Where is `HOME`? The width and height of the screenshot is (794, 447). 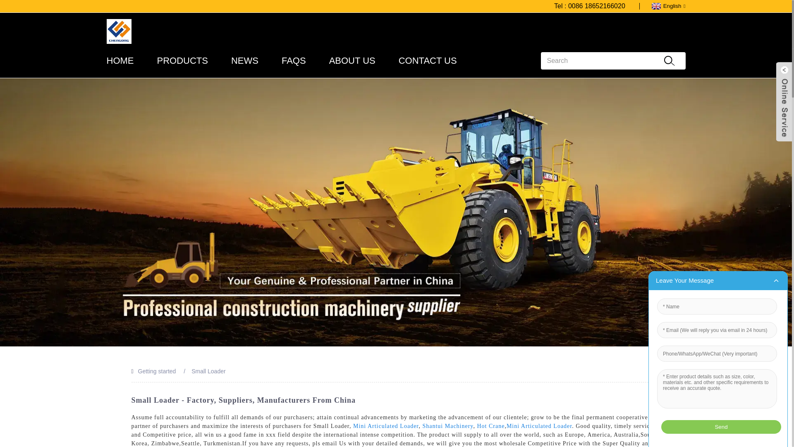 HOME is located at coordinates (120, 61).